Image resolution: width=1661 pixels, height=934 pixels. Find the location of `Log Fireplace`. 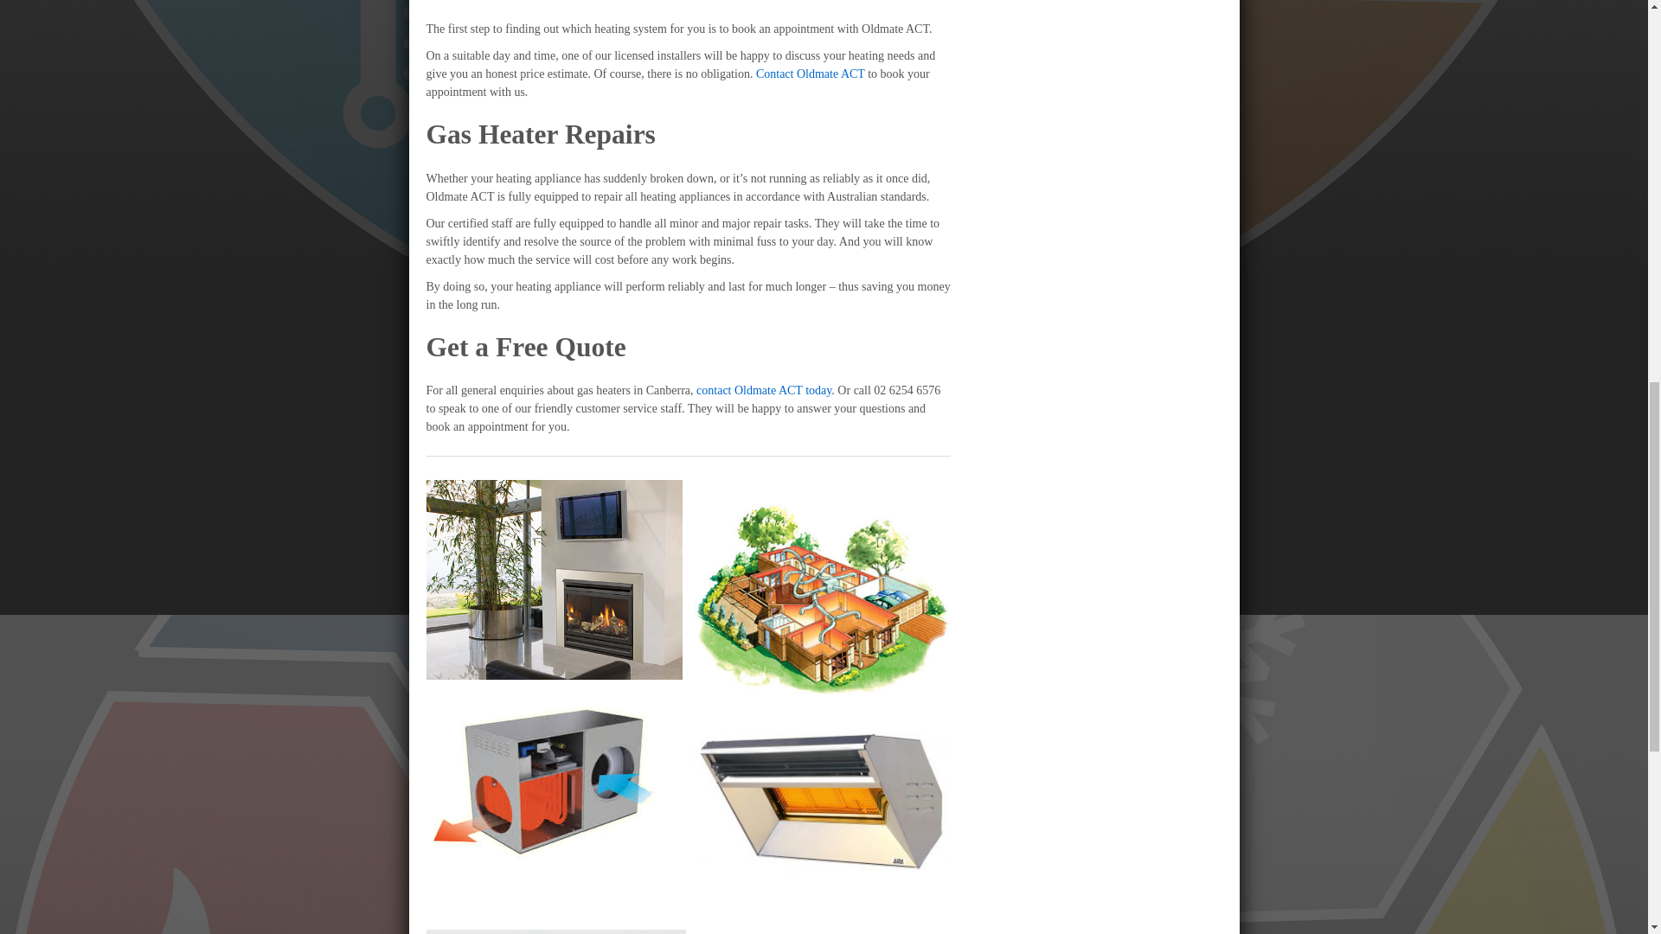

Log Fireplace is located at coordinates (554, 579).